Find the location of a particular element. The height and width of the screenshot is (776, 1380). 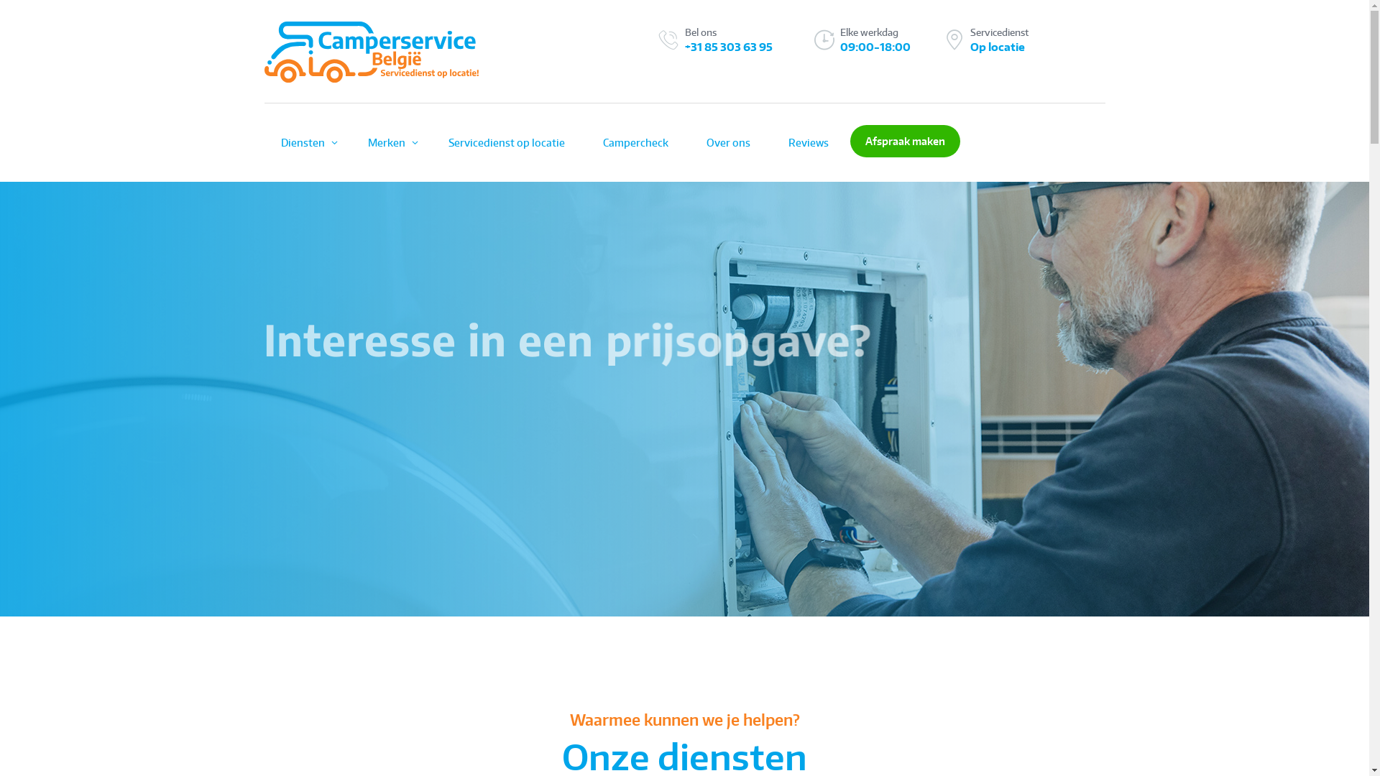

Servicedienst op locatie is located at coordinates (506, 142).